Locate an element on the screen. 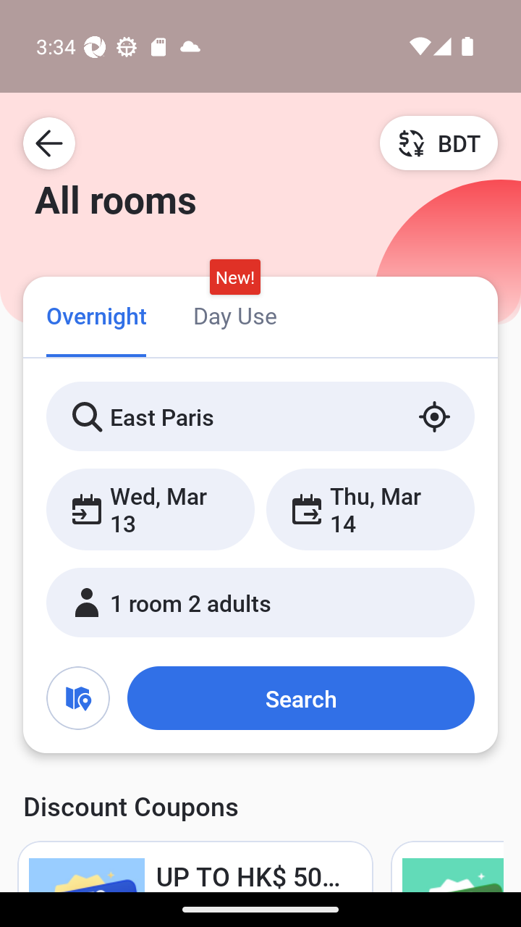 The height and width of the screenshot is (927, 521). New! is located at coordinates (234, 277).